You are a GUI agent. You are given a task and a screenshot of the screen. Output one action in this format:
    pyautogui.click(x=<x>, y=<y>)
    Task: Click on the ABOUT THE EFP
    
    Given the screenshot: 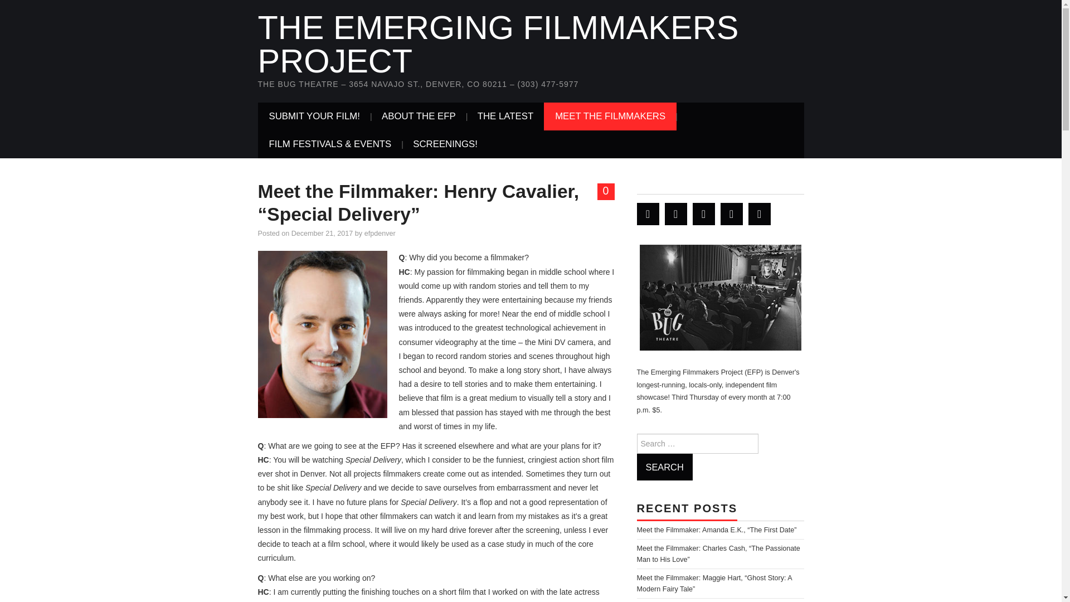 What is the action you would take?
    pyautogui.click(x=418, y=116)
    